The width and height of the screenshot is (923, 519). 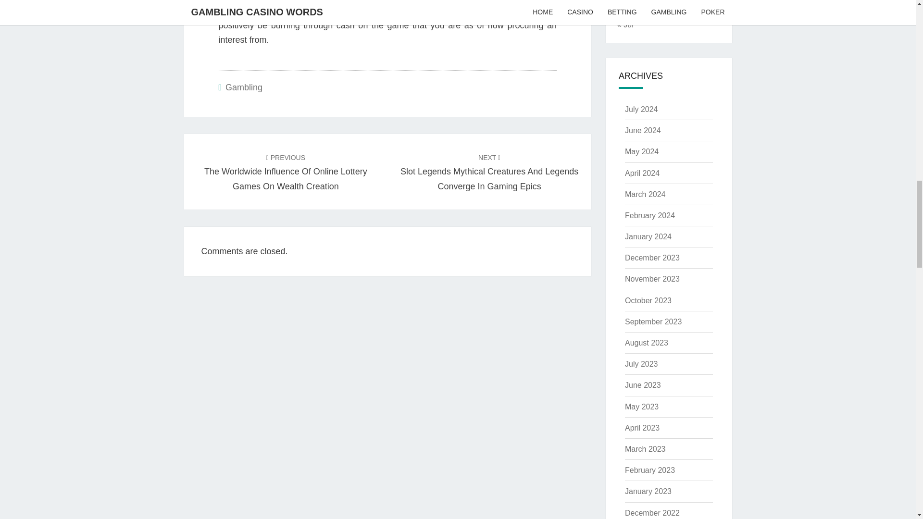 What do you see at coordinates (642, 428) in the screenshot?
I see `April 2023` at bounding box center [642, 428].